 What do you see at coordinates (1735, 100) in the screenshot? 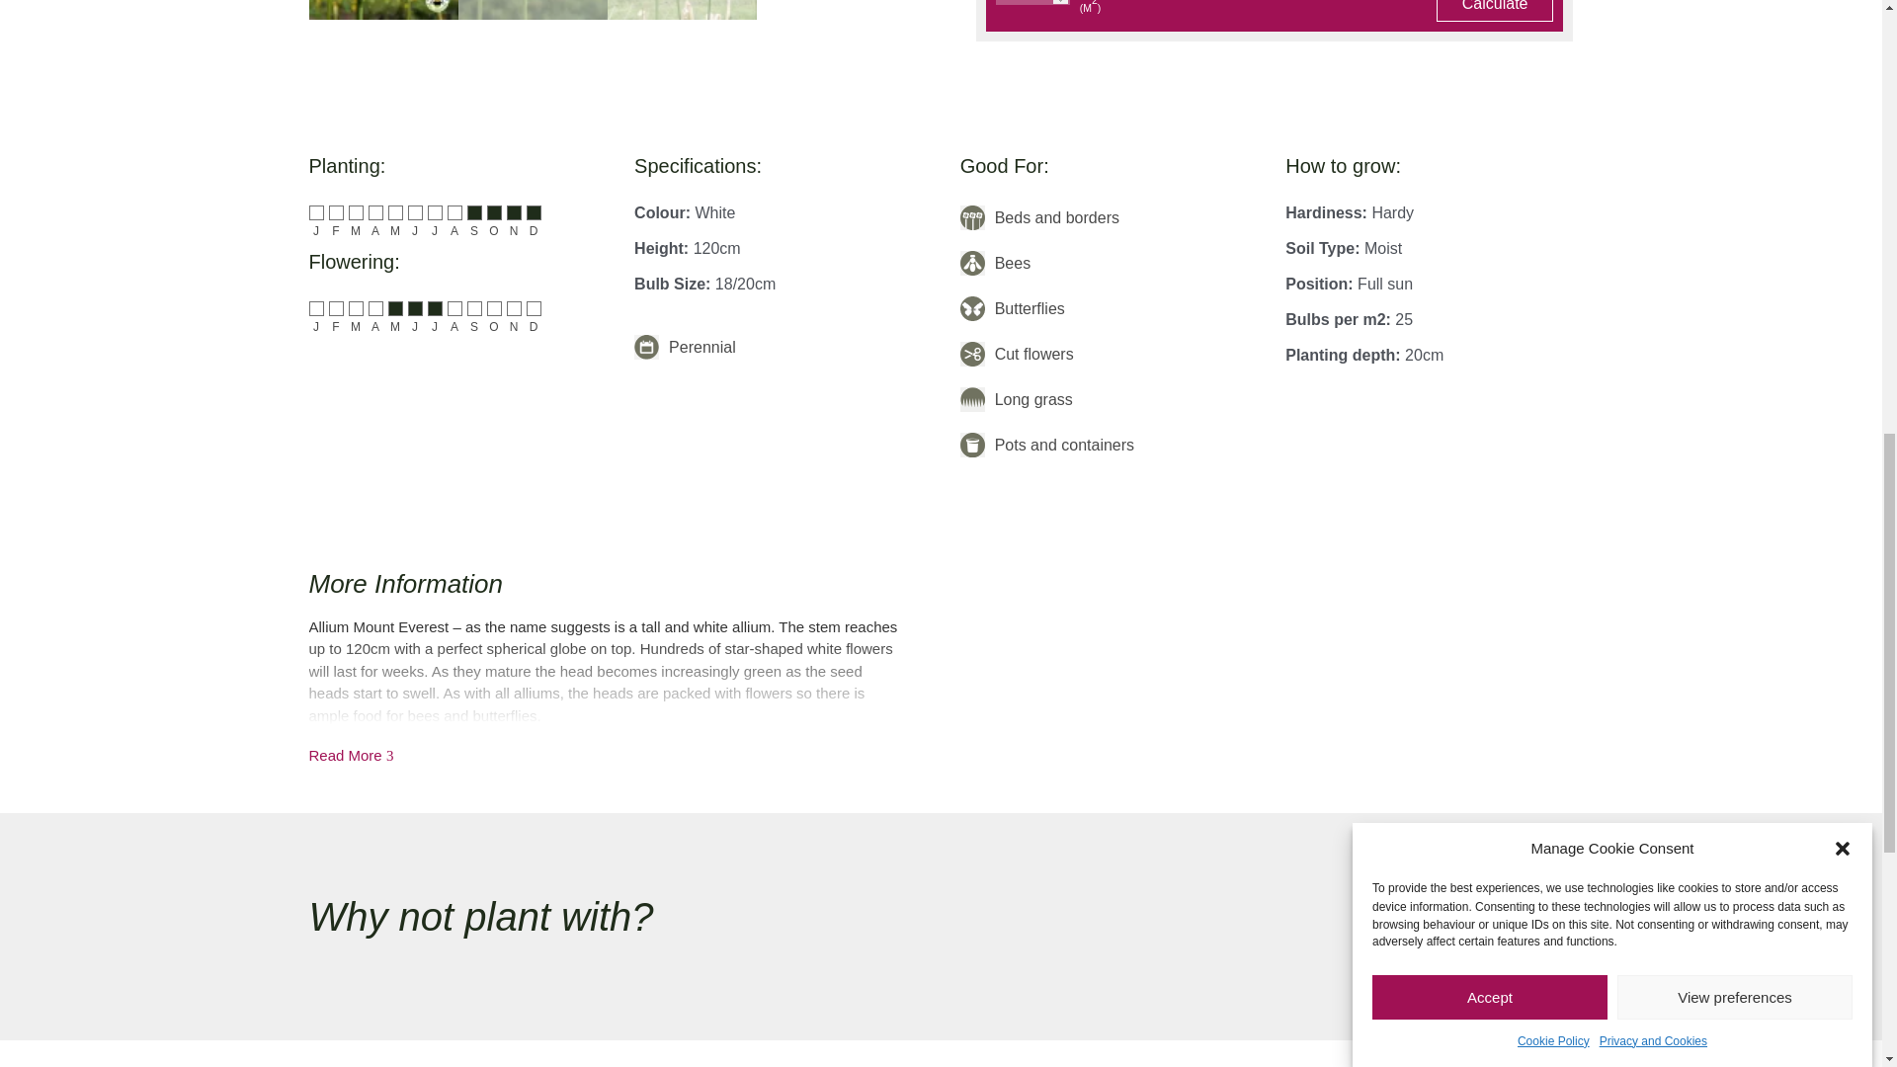
I see `View preferences` at bounding box center [1735, 100].